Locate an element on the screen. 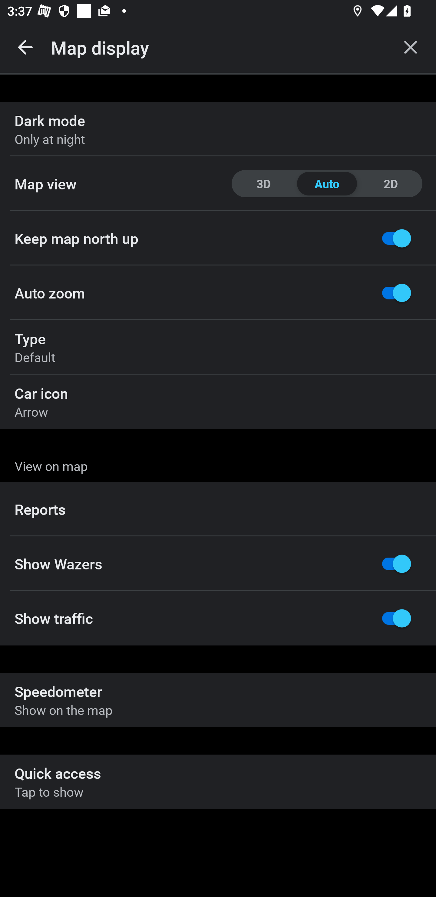 This screenshot has width=436, height=897. Keep map north up is located at coordinates (218, 238).